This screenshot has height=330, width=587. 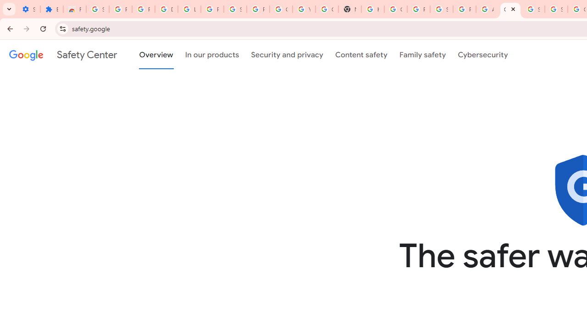 What do you see at coordinates (422, 55) in the screenshot?
I see `Family safety` at bounding box center [422, 55].